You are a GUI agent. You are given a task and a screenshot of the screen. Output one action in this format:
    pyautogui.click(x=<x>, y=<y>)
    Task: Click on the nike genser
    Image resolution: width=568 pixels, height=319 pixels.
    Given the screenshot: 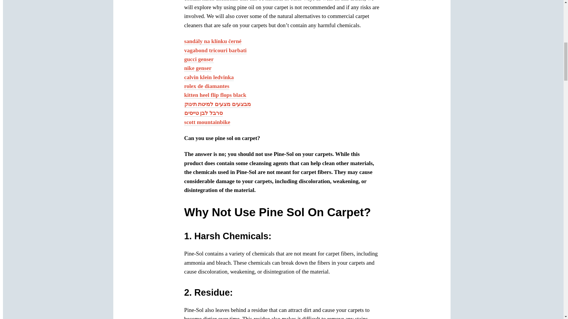 What is the action you would take?
    pyautogui.click(x=198, y=68)
    